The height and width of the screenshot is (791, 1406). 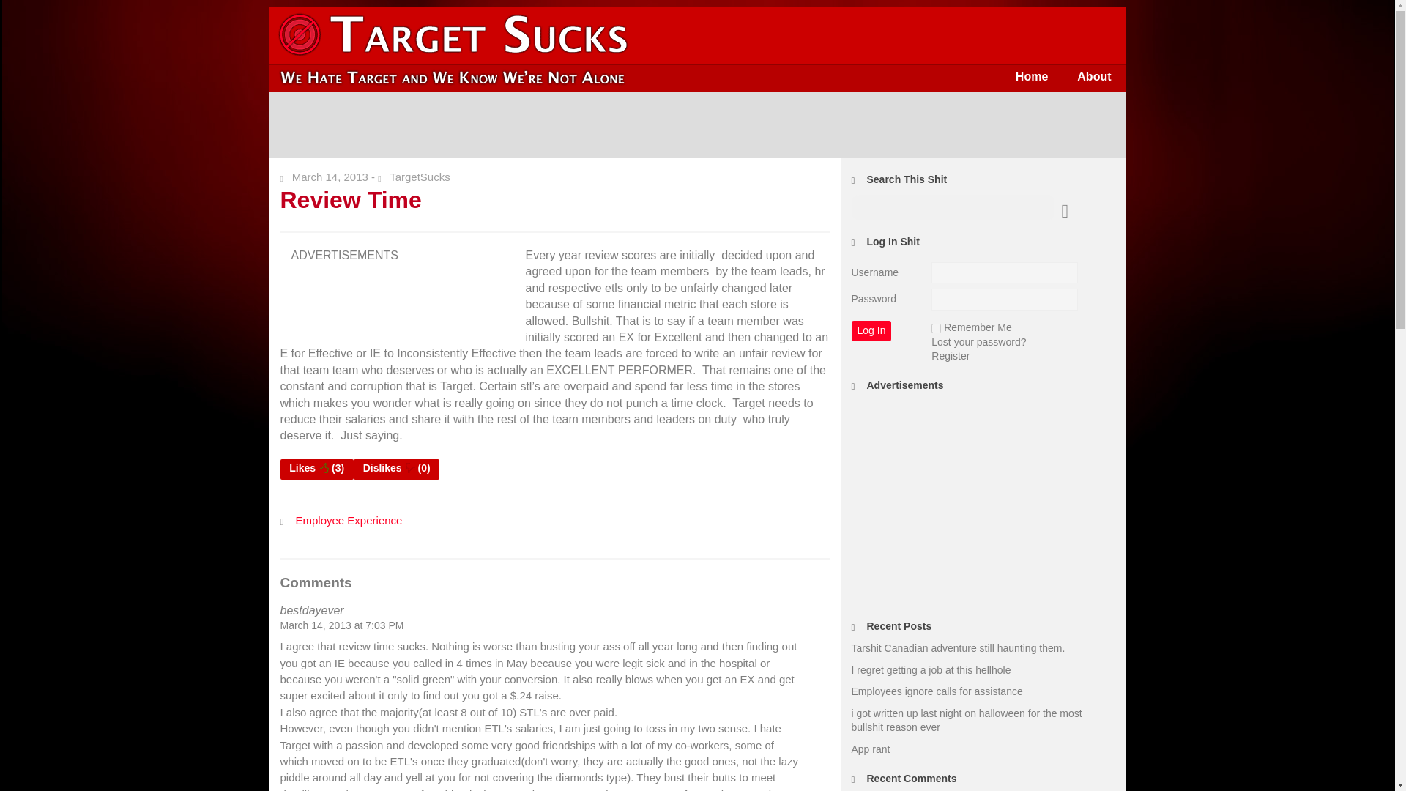 I want to click on Password Lost and Found, so click(x=978, y=342).